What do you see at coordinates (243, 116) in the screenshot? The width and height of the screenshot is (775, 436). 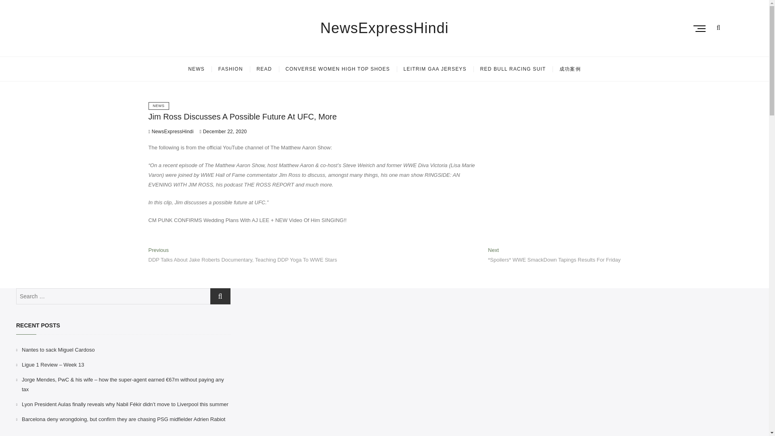 I see `Jim Ross Discusses A Possible Future At UFC, More` at bounding box center [243, 116].